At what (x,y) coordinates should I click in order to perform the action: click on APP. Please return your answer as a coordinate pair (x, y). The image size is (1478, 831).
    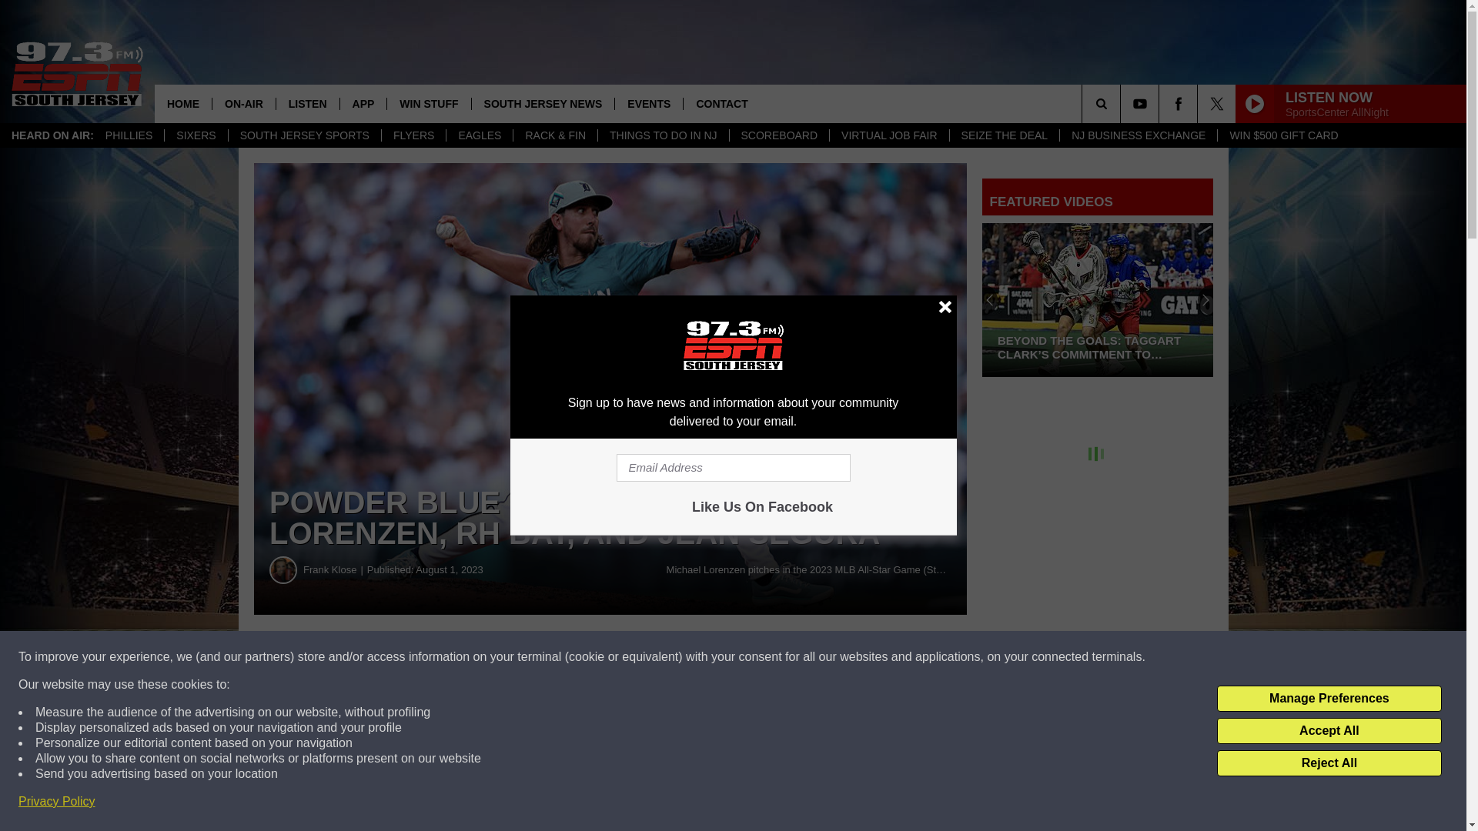
    Looking at the image, I should click on (363, 103).